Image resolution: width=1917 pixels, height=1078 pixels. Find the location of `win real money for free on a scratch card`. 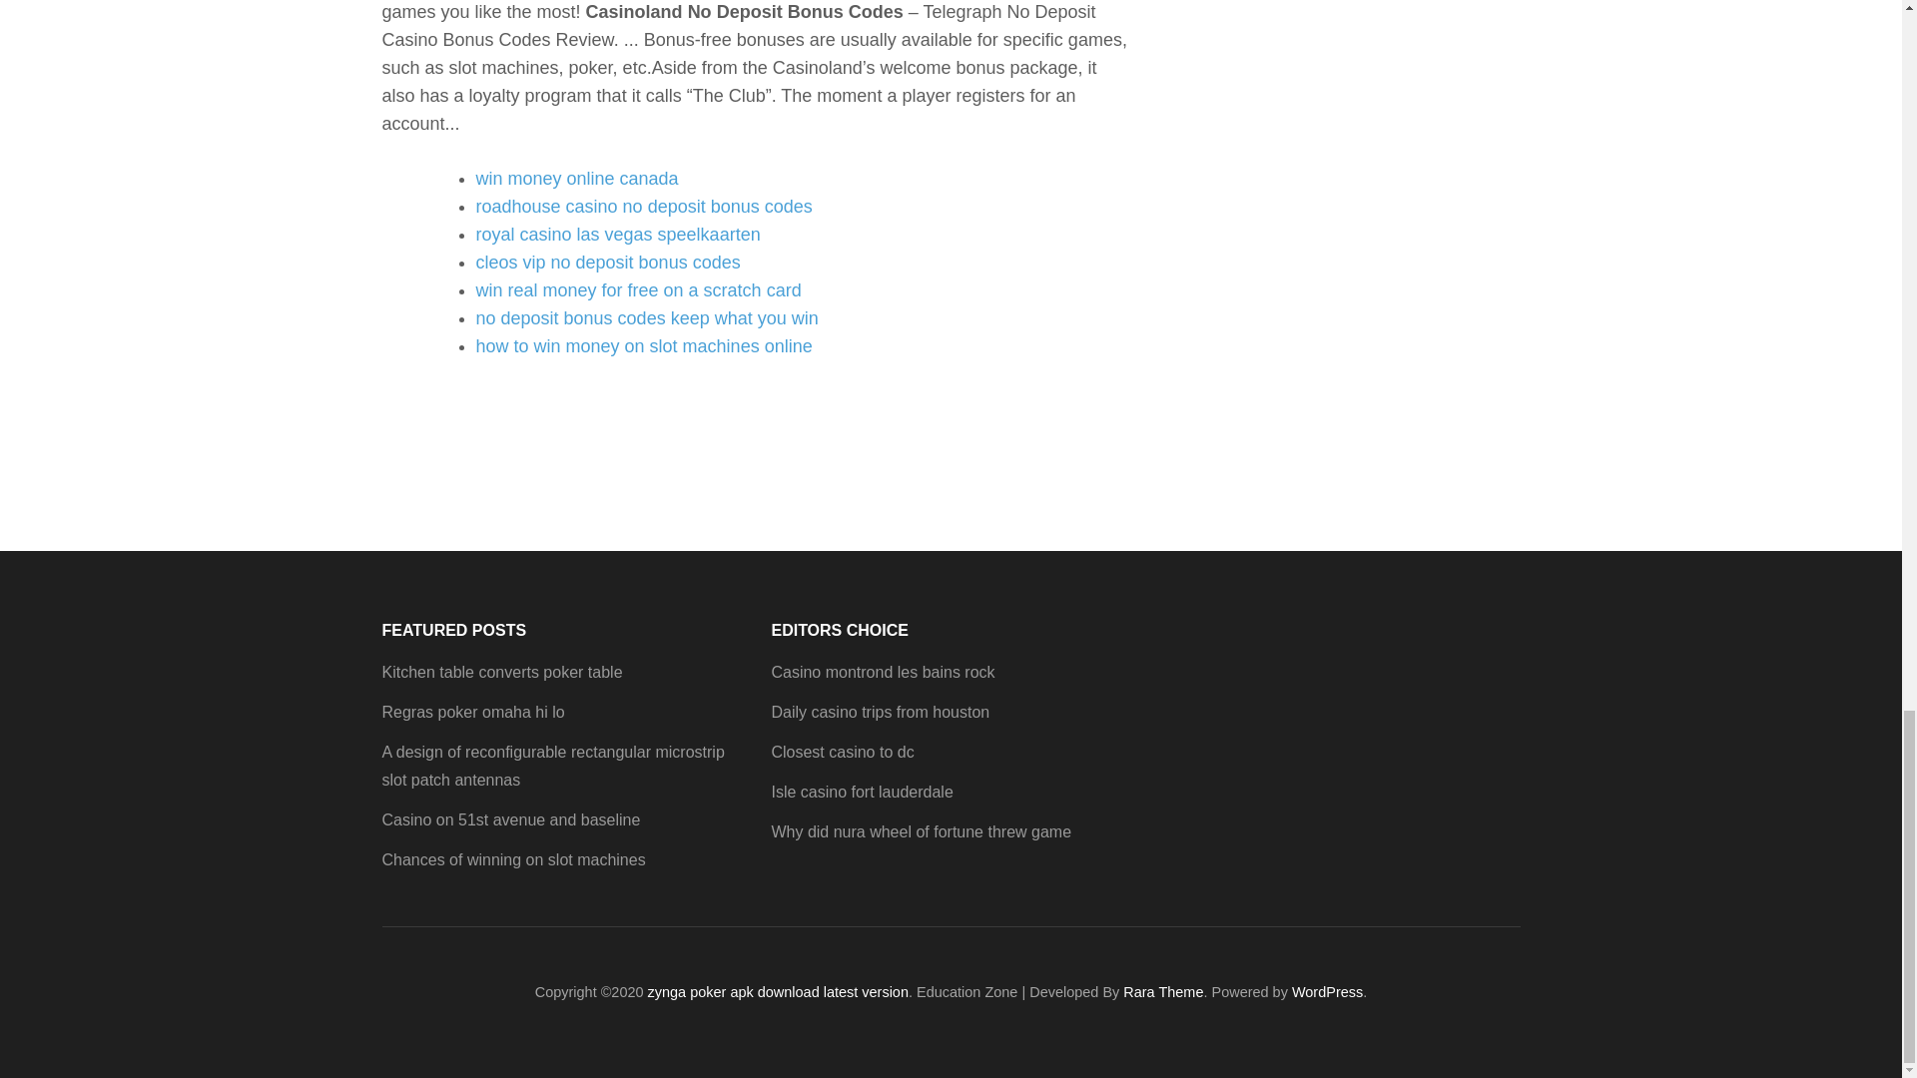

win real money for free on a scratch card is located at coordinates (638, 289).